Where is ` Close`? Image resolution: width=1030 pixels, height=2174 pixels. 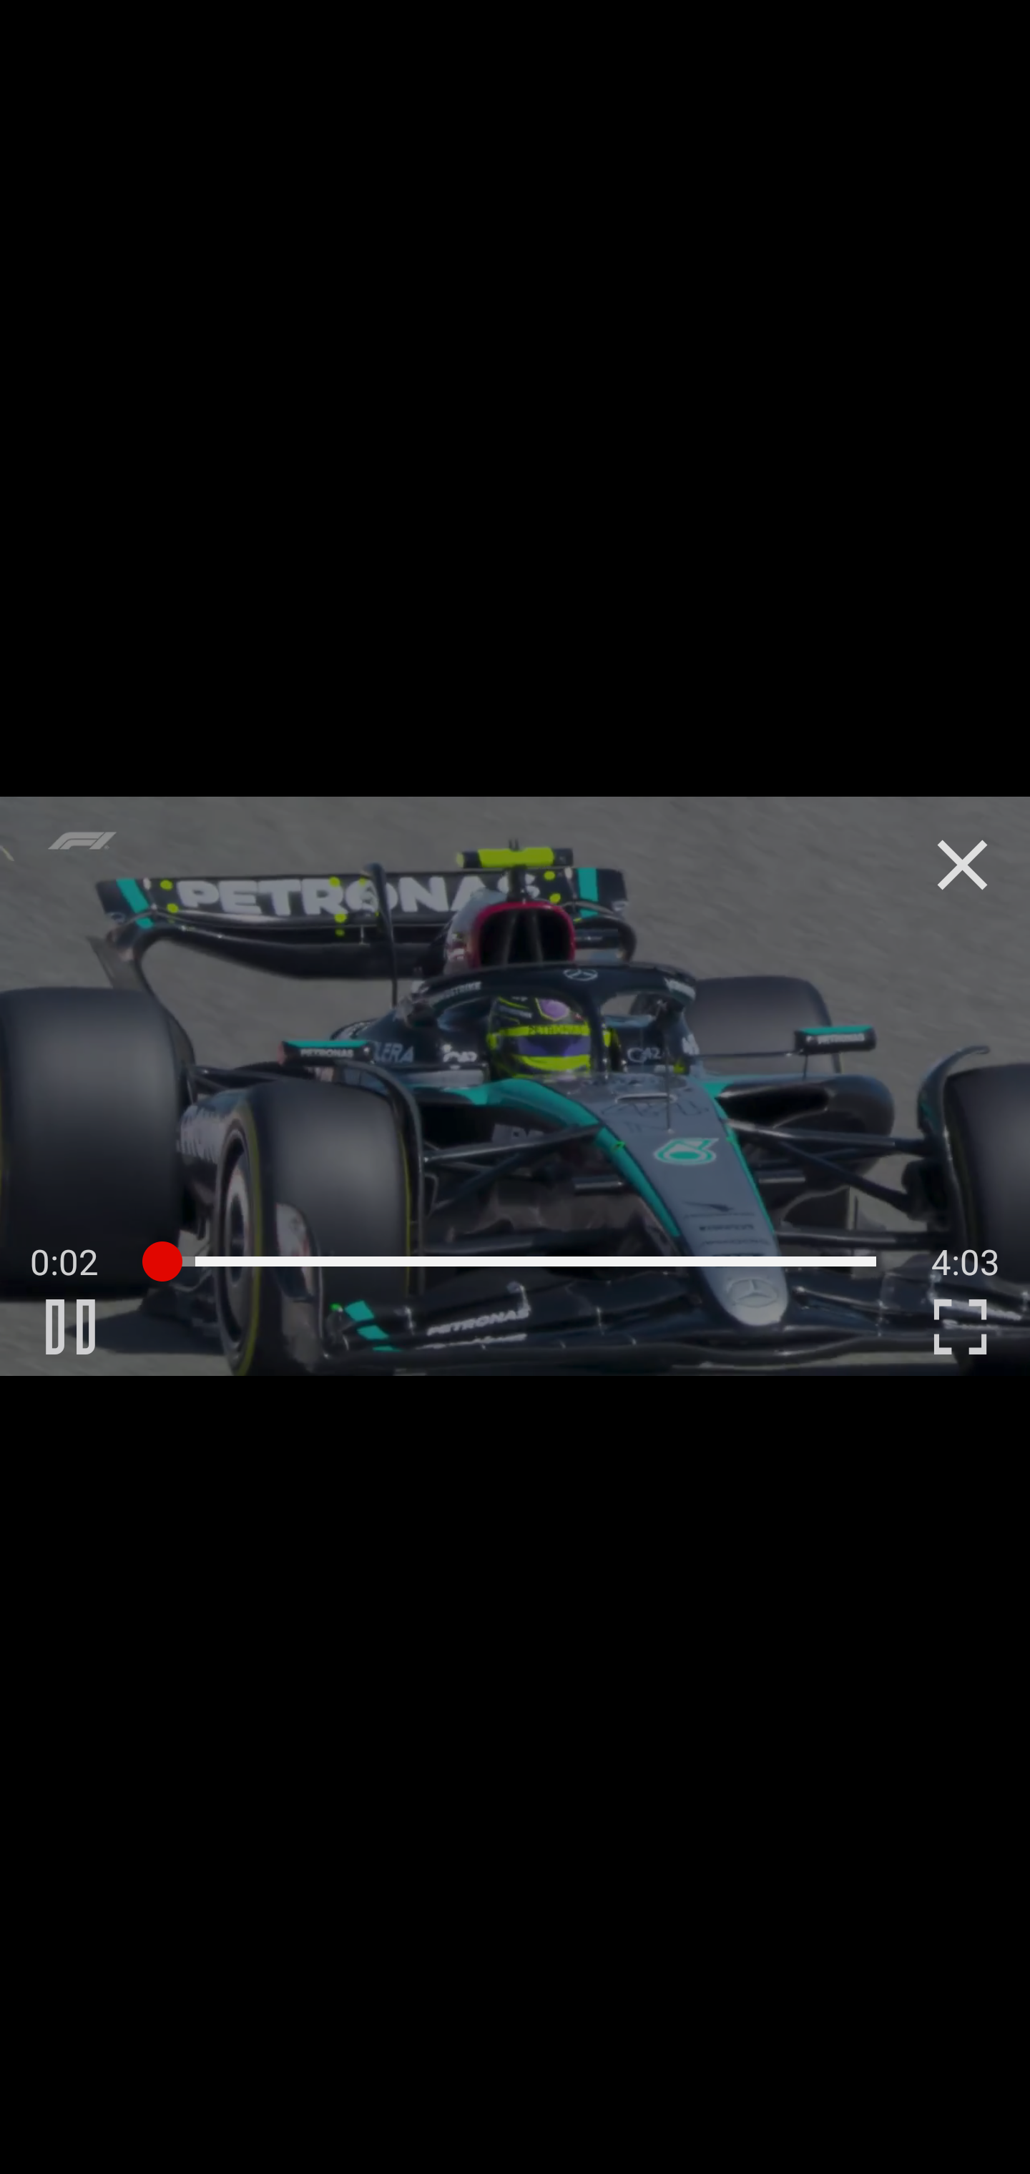
 Close is located at coordinates (962, 865).